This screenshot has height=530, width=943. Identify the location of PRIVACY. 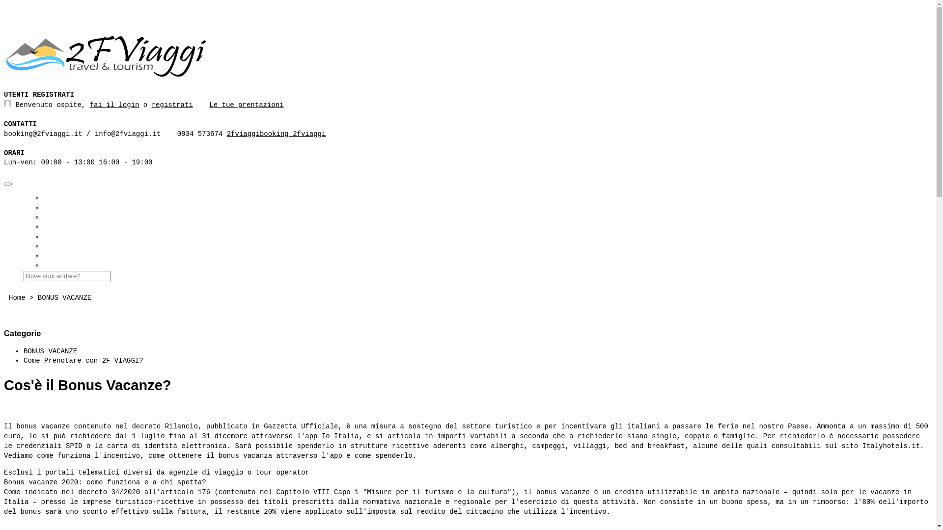
(58, 256).